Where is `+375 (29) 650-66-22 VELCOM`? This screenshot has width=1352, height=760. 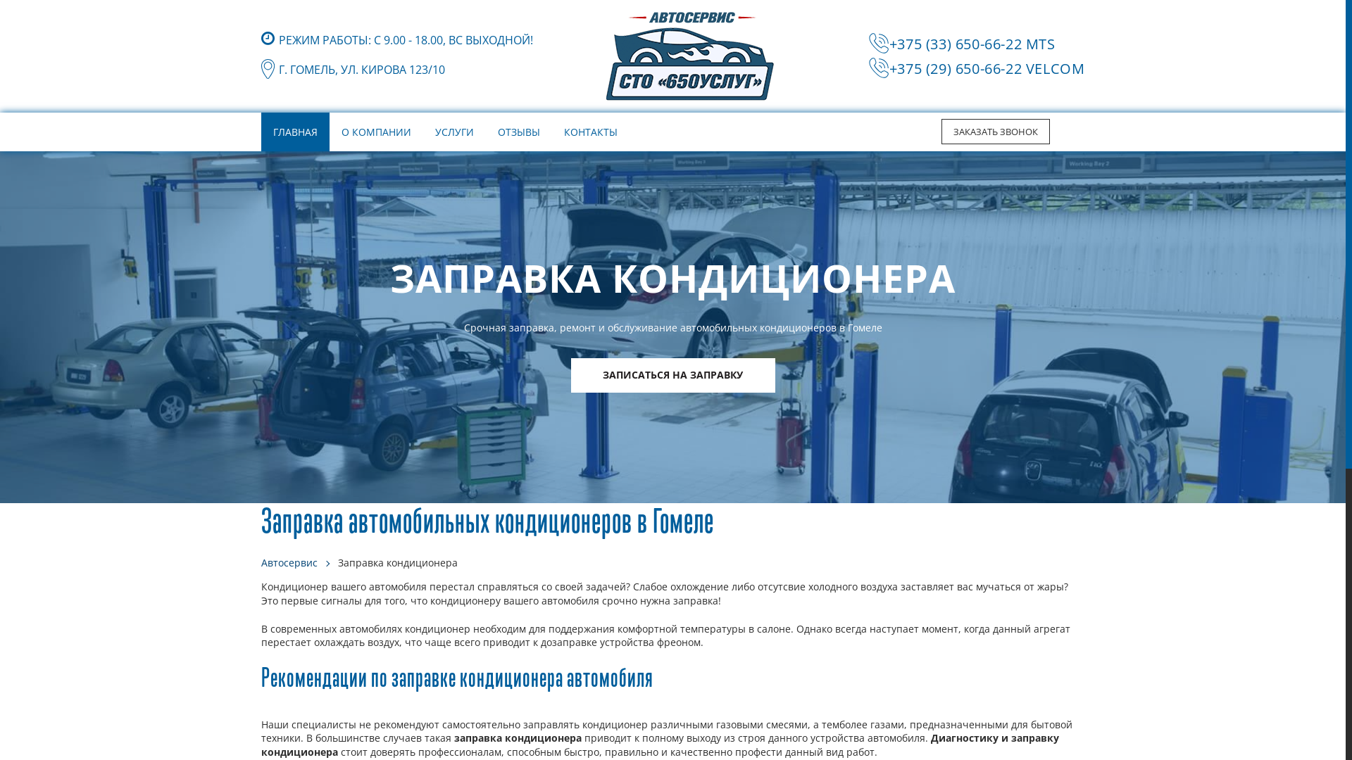
+375 (29) 650-66-22 VELCOM is located at coordinates (987, 69).